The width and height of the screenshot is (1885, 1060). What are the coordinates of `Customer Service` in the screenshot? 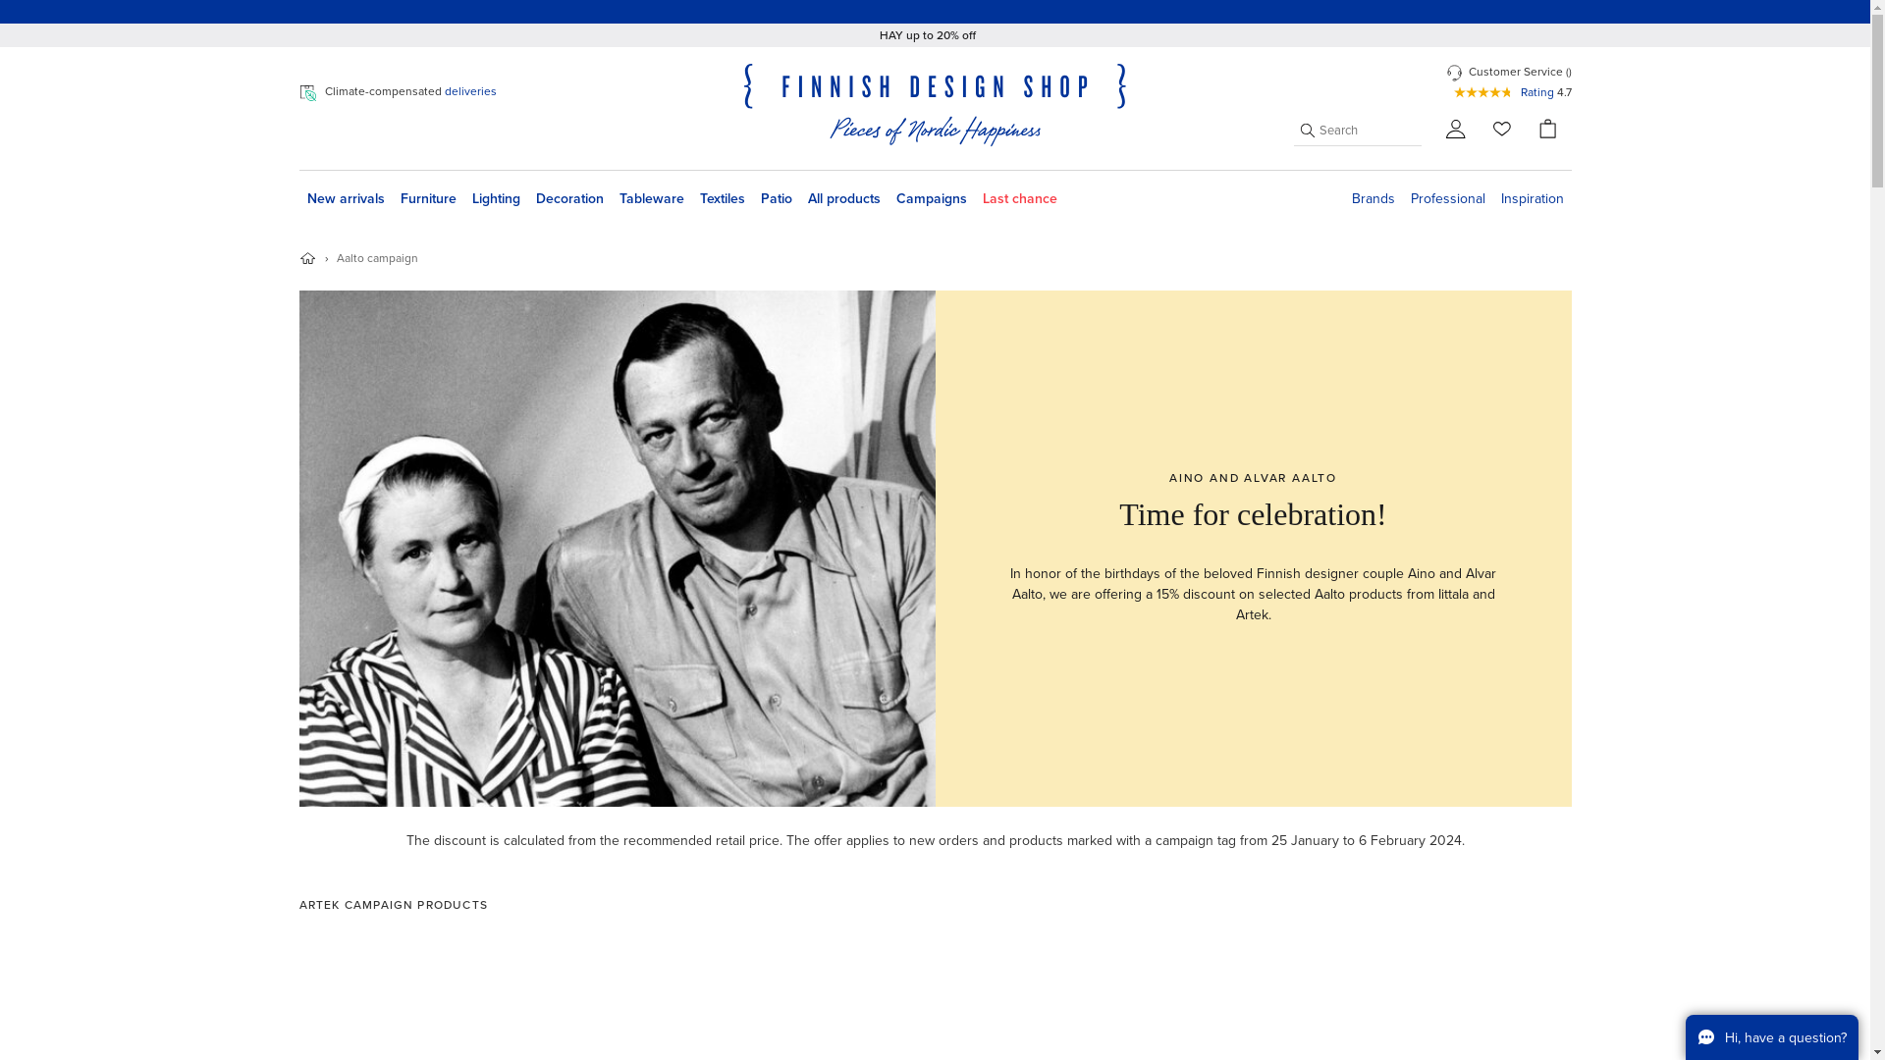 It's located at (1457, 71).